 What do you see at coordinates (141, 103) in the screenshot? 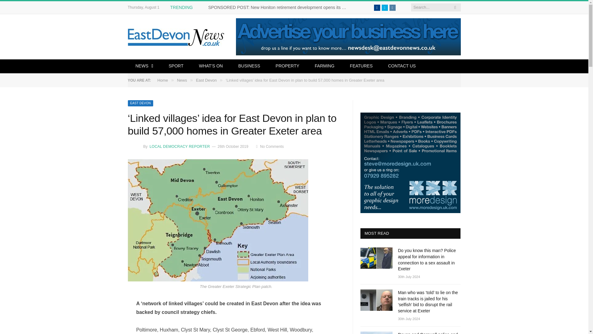
I see `East Devon` at bounding box center [141, 103].